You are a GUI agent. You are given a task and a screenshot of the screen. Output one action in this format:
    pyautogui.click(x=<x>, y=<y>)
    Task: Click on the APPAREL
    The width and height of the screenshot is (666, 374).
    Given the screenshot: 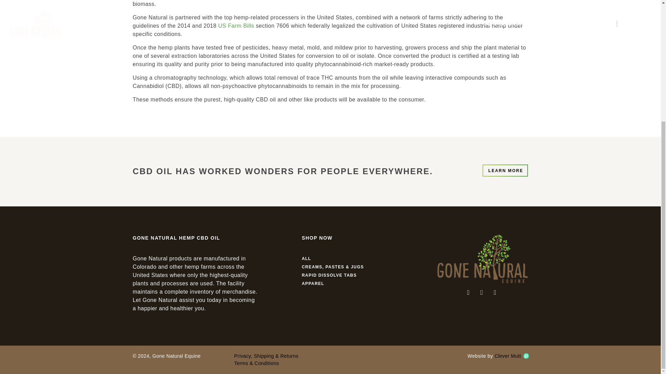 What is the action you would take?
    pyautogui.click(x=313, y=284)
    